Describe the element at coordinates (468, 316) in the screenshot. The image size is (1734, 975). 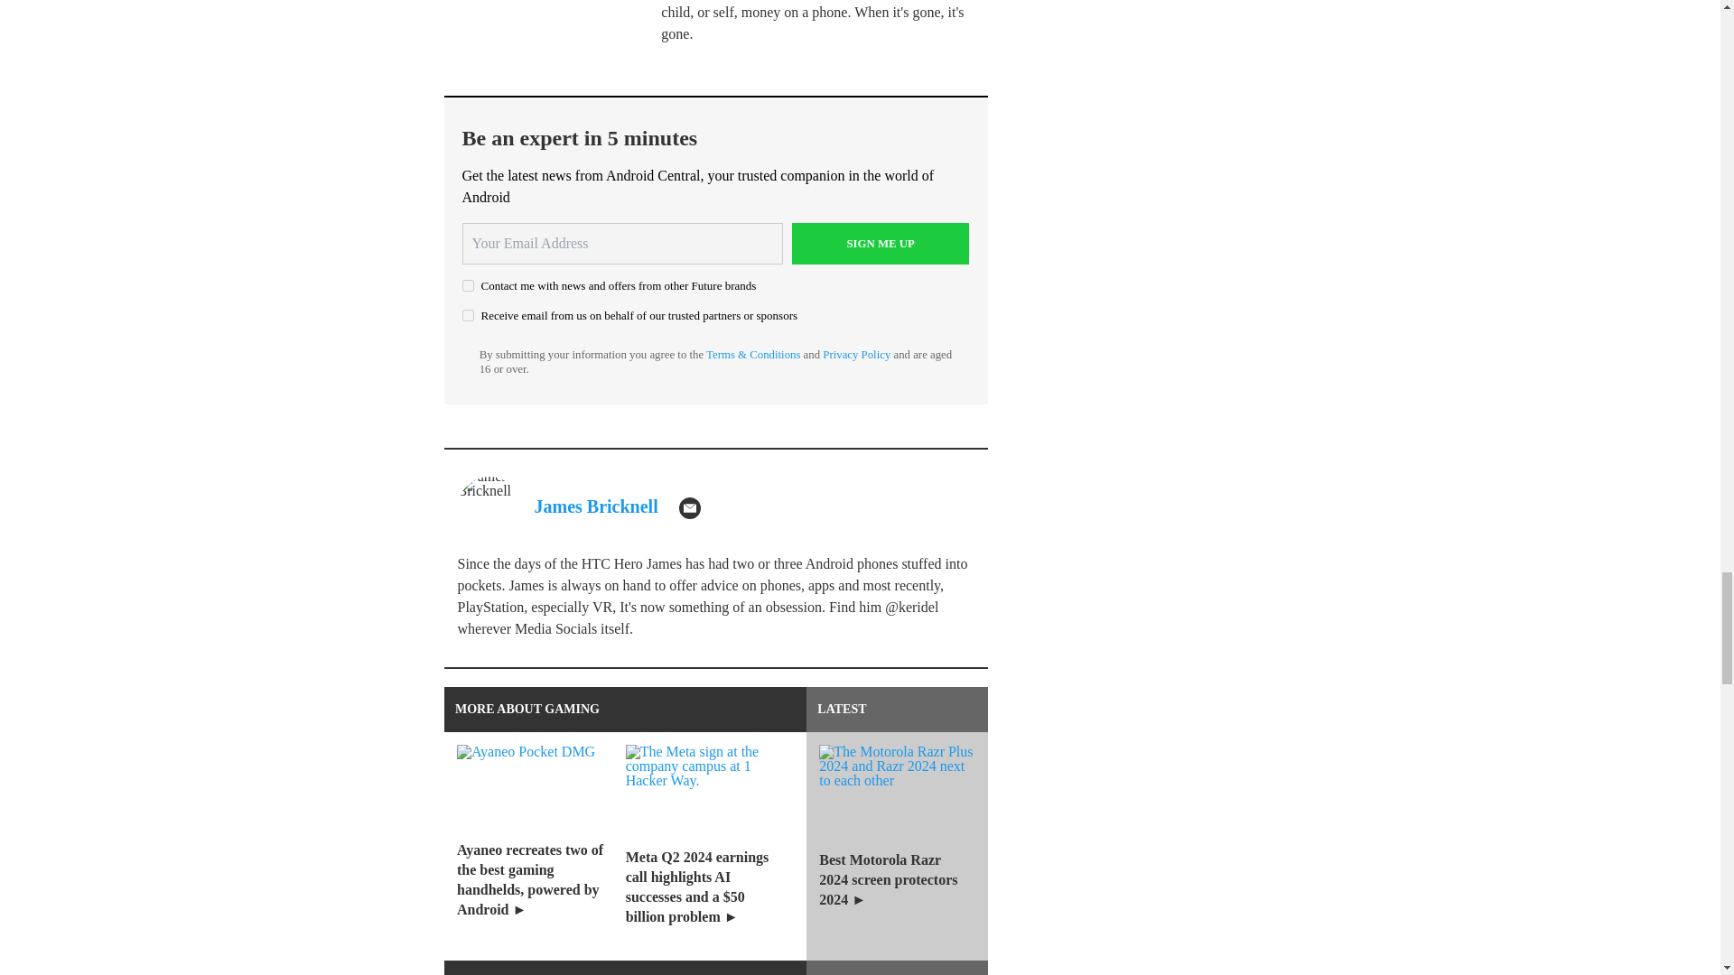
I see `on` at that location.